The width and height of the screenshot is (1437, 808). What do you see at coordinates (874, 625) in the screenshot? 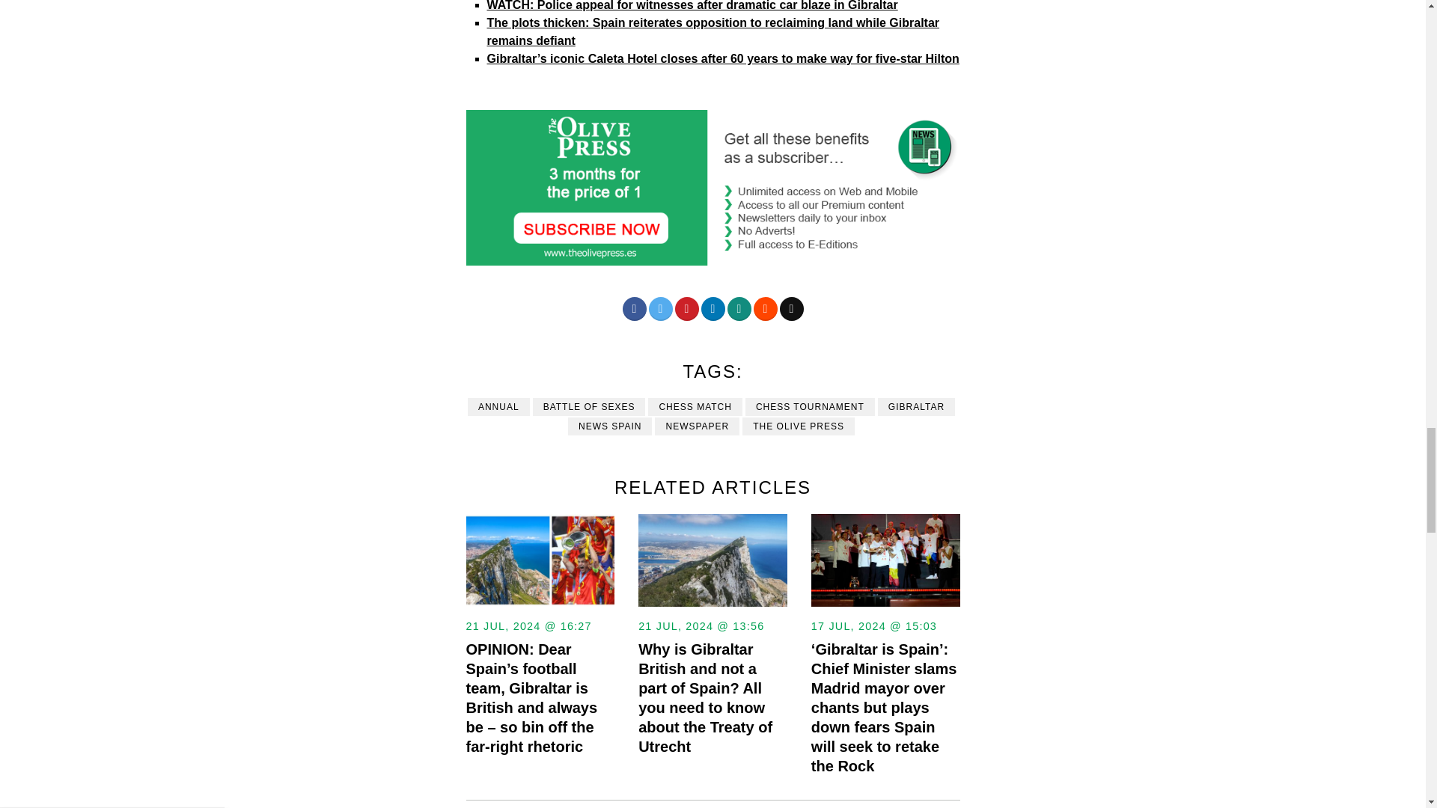
I see `17 Jul, 2024 15:11:03` at bounding box center [874, 625].